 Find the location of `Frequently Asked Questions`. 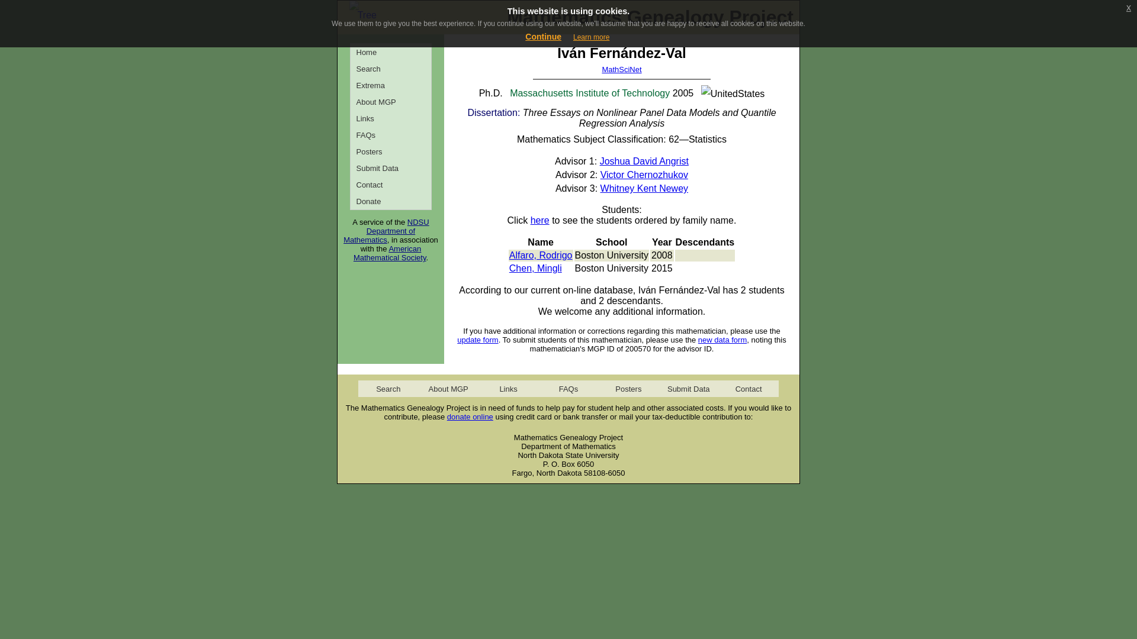

Frequently Asked Questions is located at coordinates (567, 388).